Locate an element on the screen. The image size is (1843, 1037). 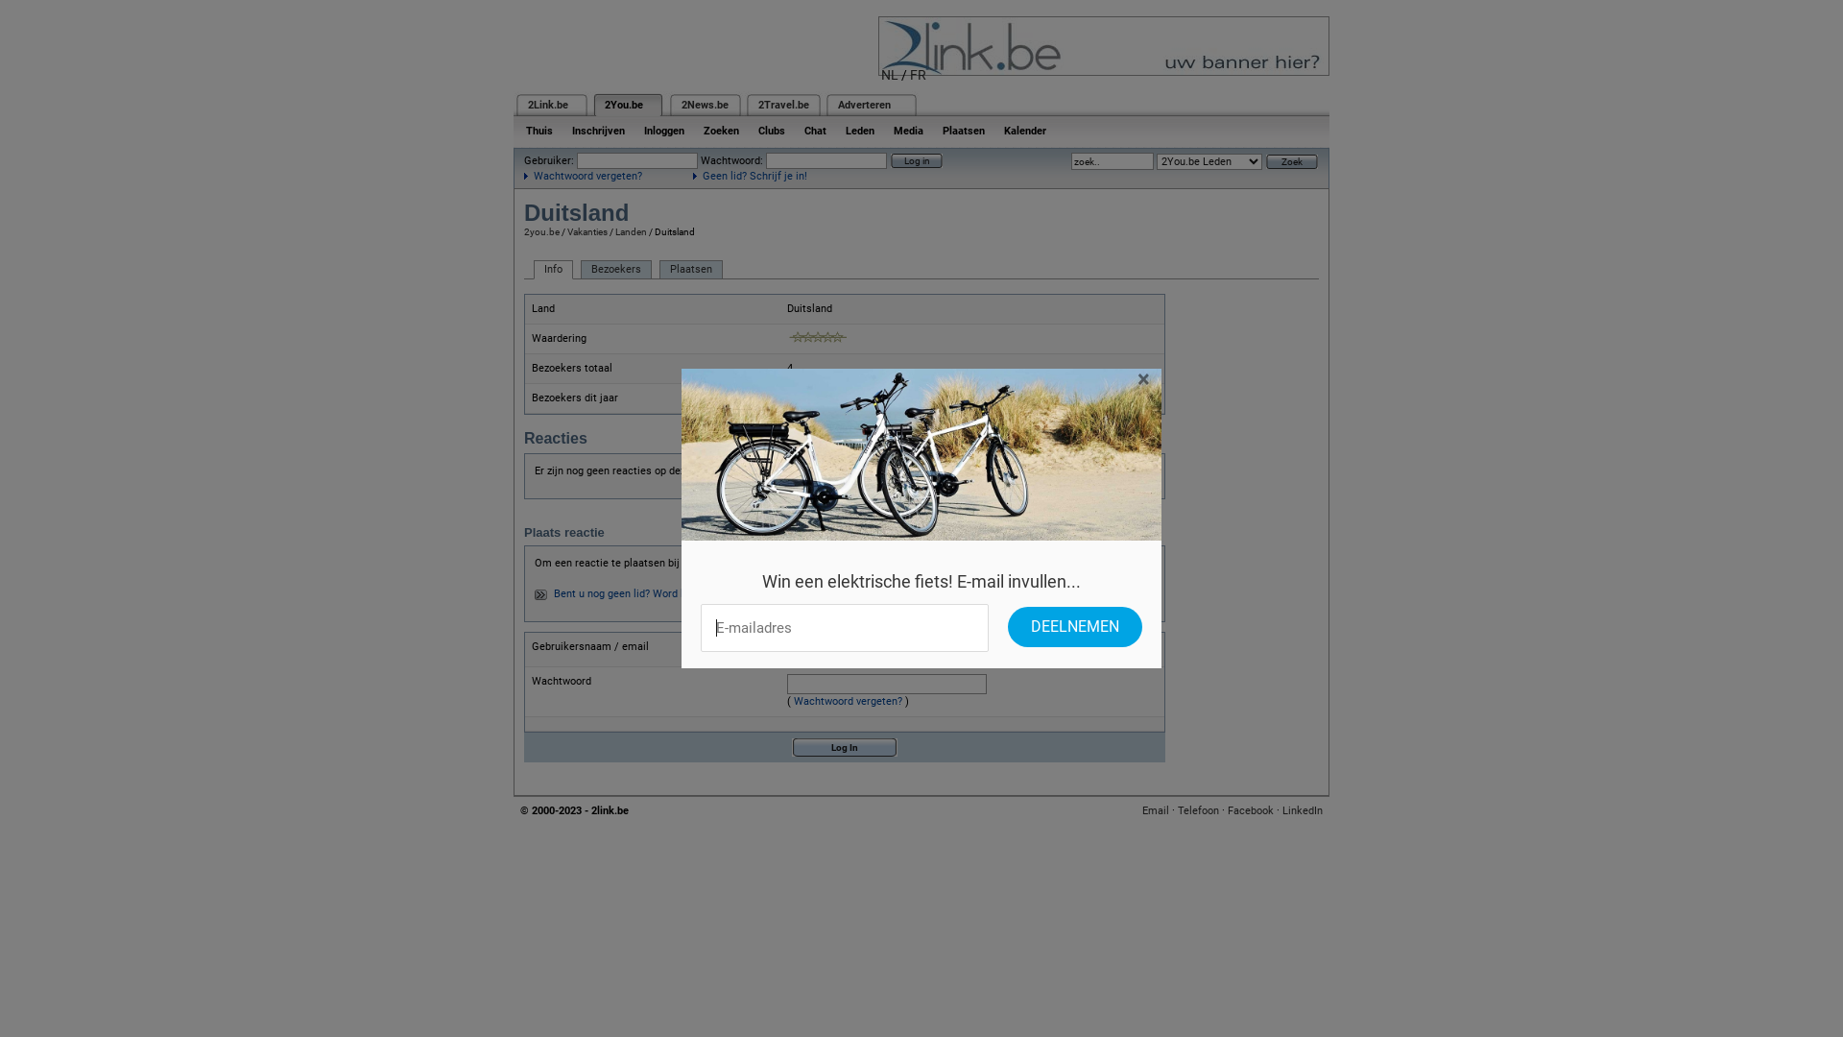
Landen is located at coordinates (632, 232).